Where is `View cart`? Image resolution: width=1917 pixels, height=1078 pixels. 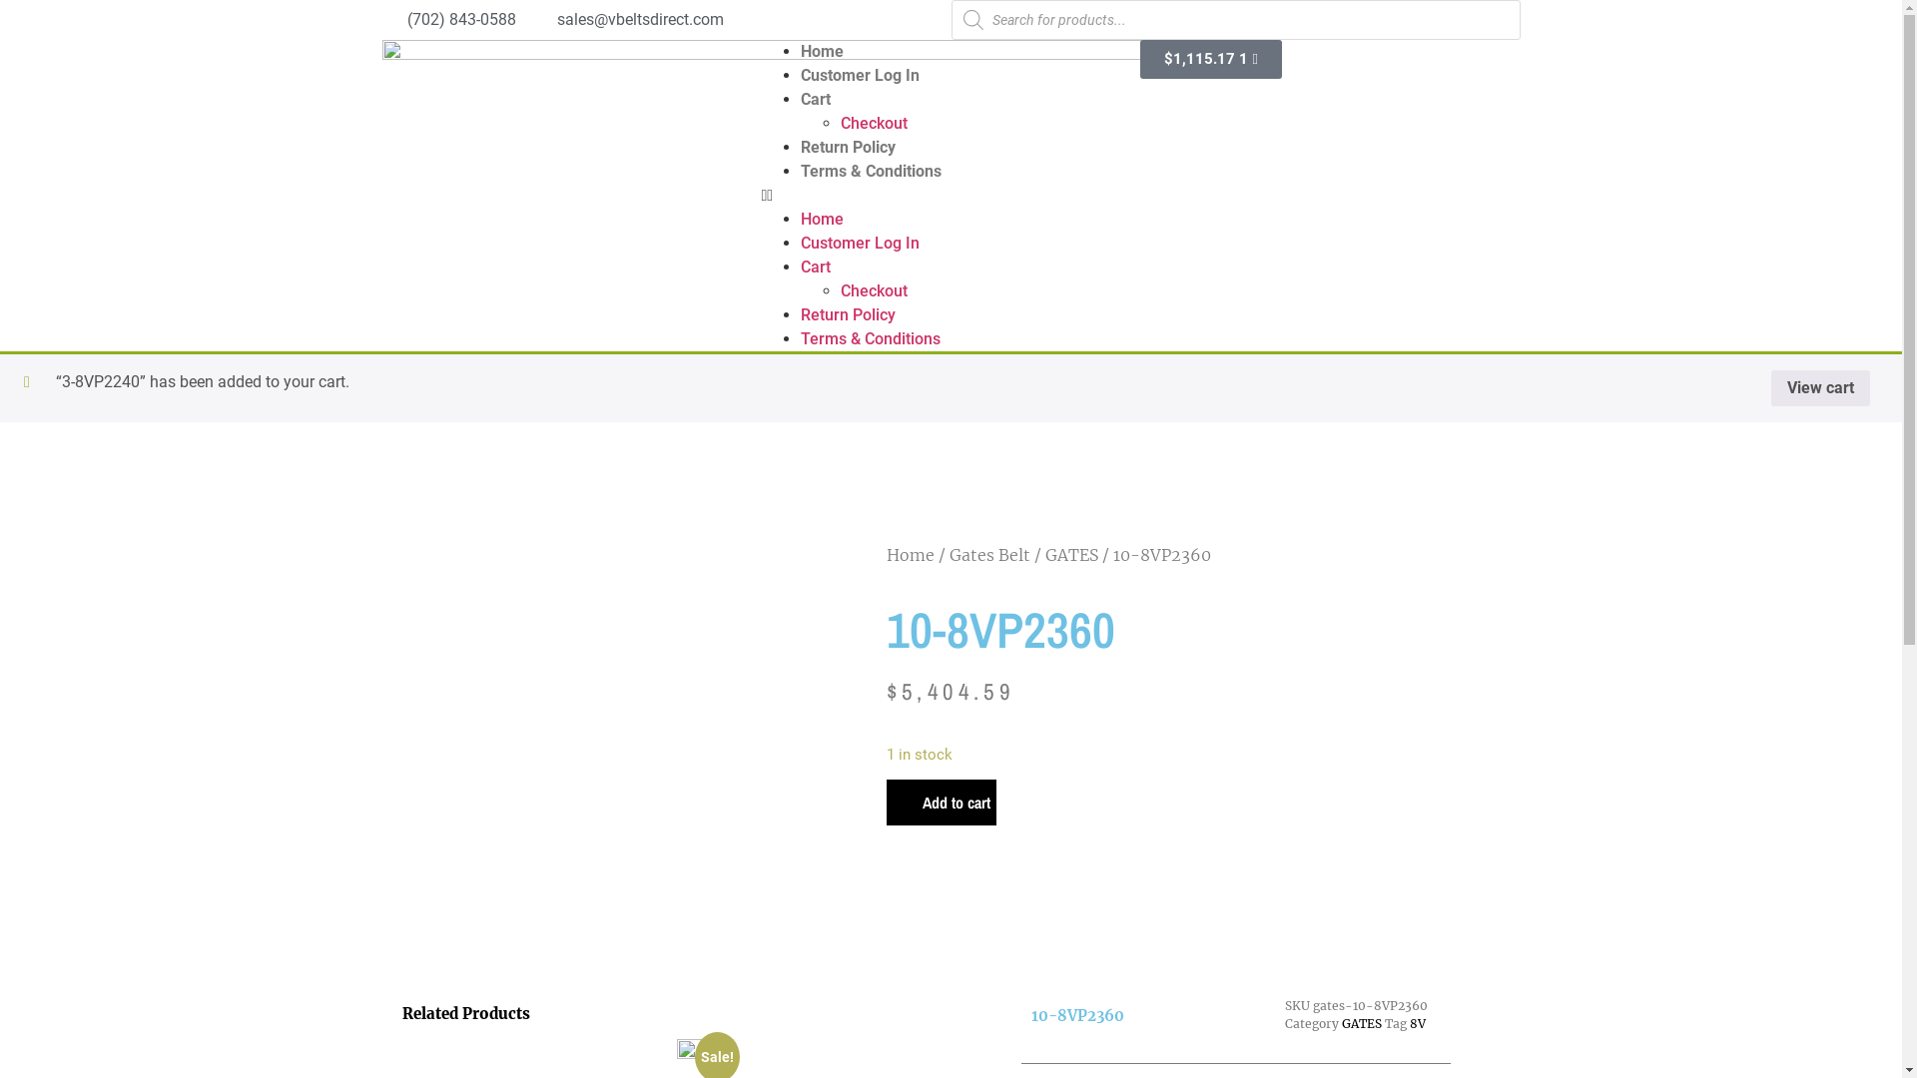 View cart is located at coordinates (1821, 388).